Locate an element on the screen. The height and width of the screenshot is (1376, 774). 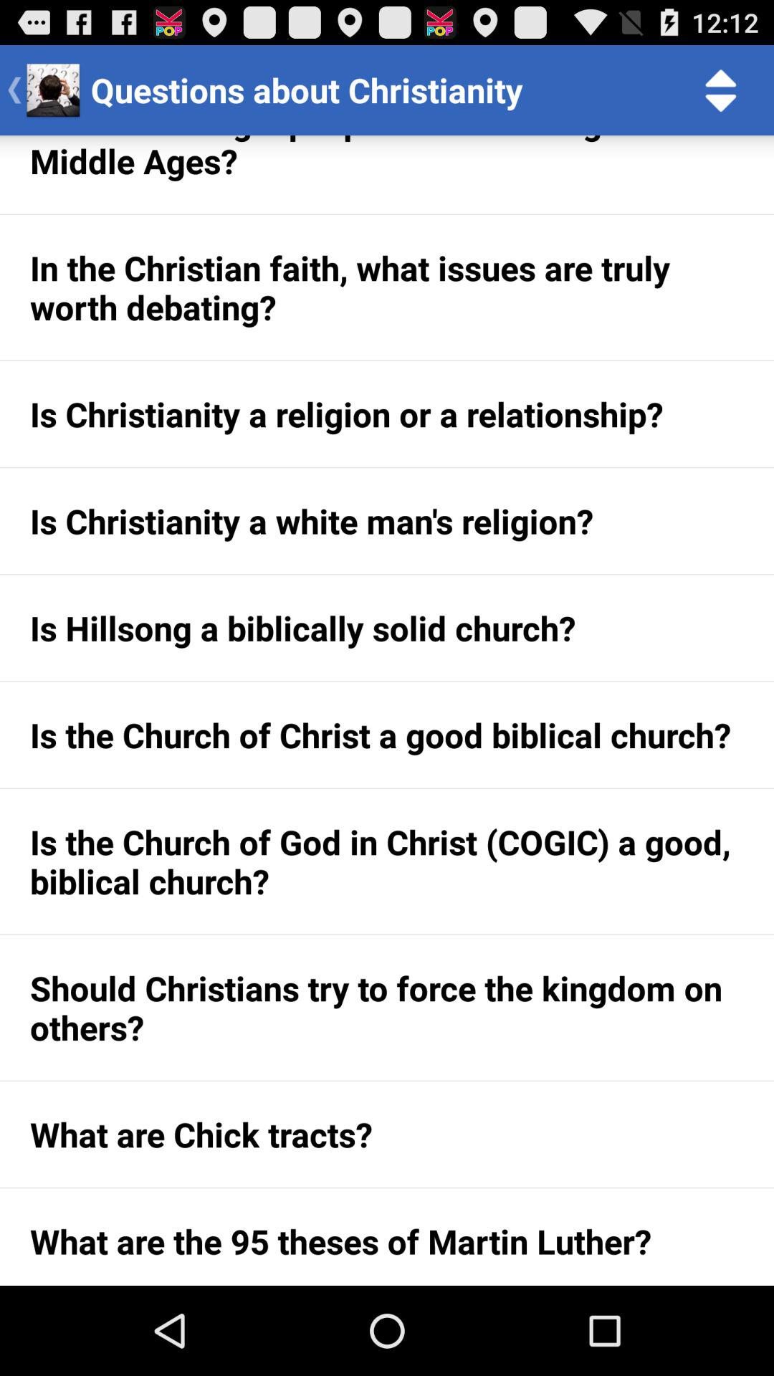
choose the app to the right of the questions about christianity app is located at coordinates (721, 90).